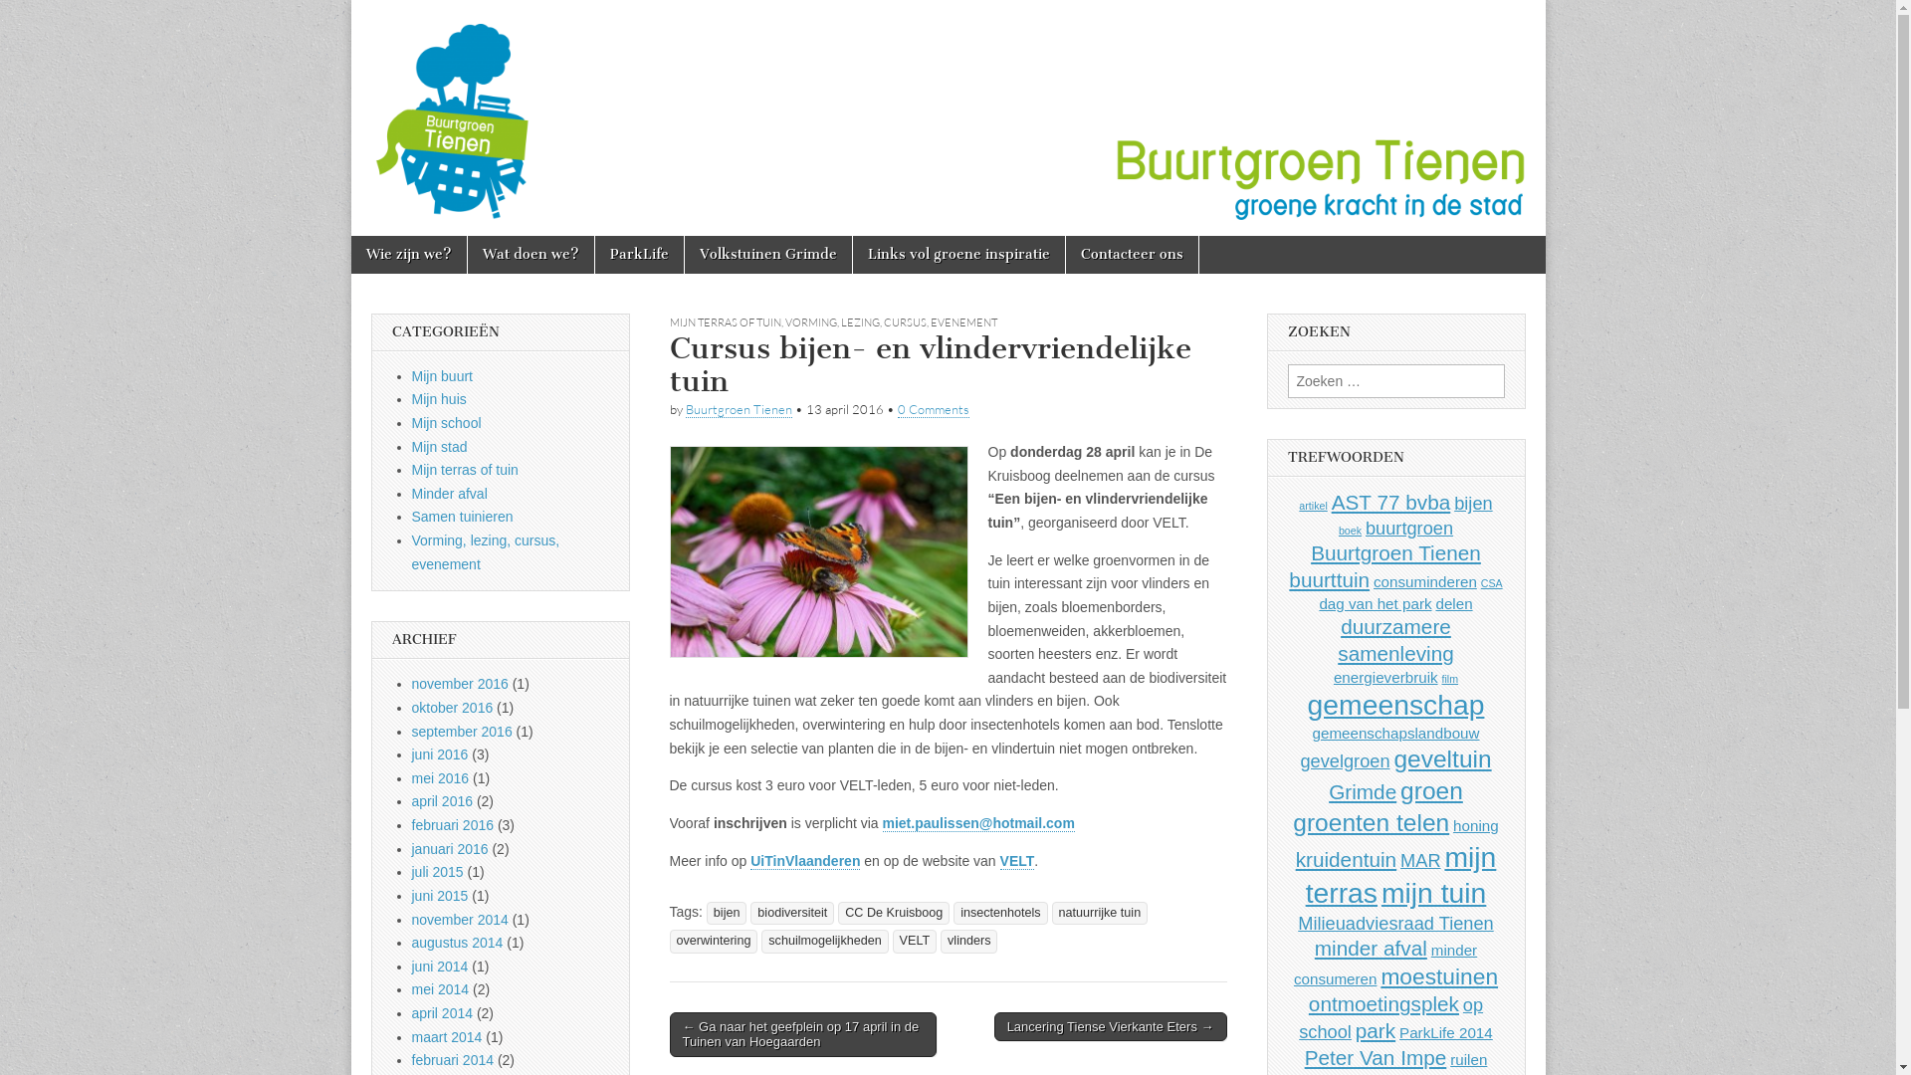 The image size is (1911, 1075). I want to click on gevelgroen, so click(1345, 760).